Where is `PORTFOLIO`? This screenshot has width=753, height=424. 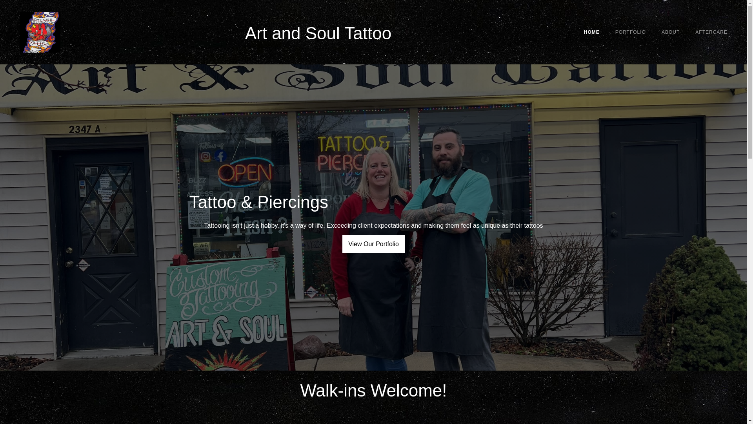
PORTFOLIO is located at coordinates (631, 32).